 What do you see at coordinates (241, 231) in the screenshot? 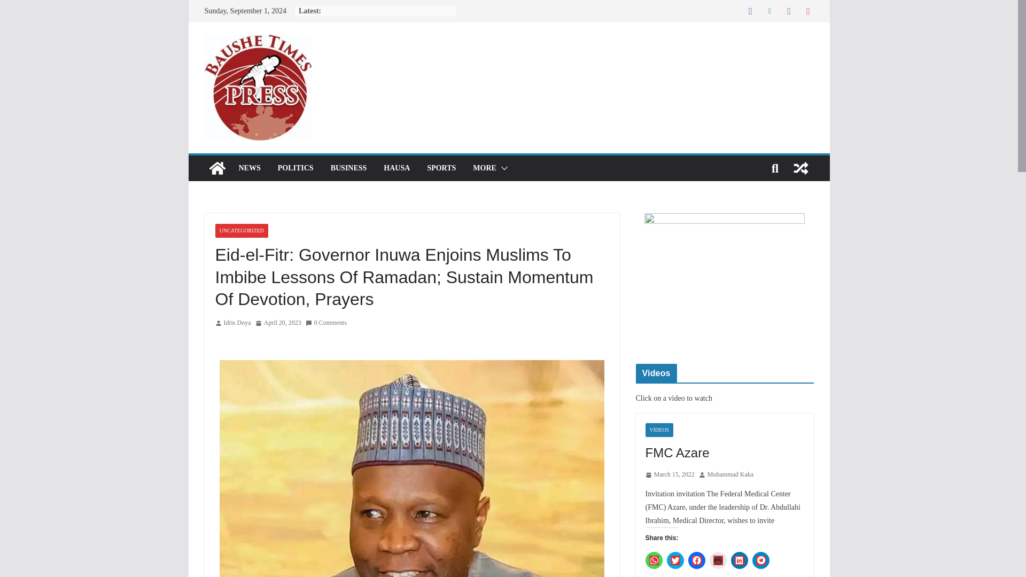
I see `UNCATEGORIZED` at bounding box center [241, 231].